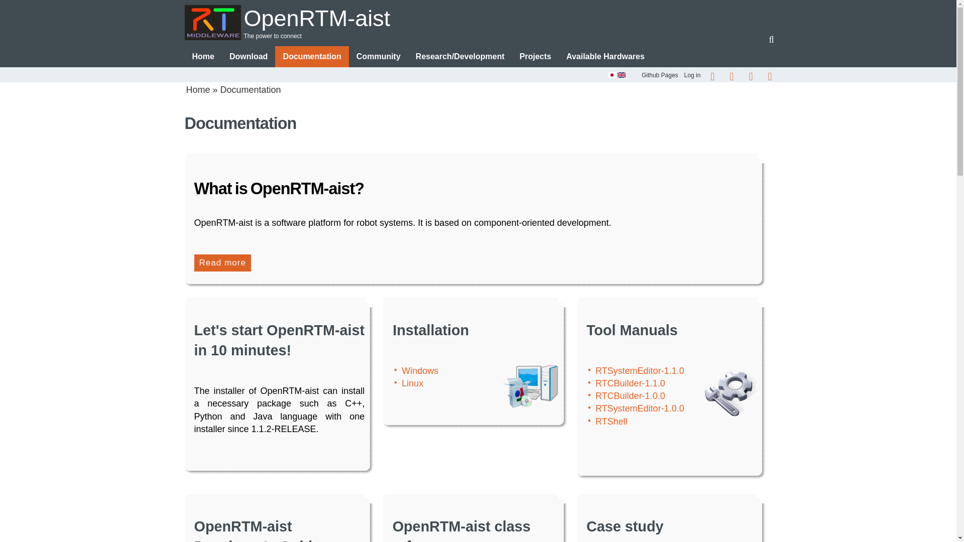 This screenshot has width=964, height=542. I want to click on OpenRTM-aist, so click(478, 18).